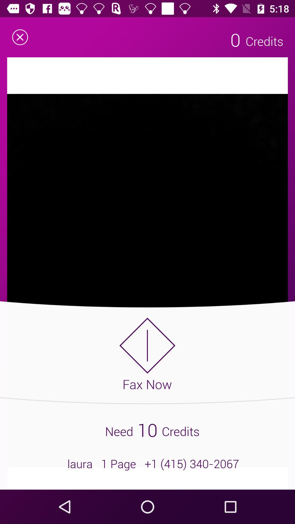  What do you see at coordinates (235, 40) in the screenshot?
I see `tap 0 app` at bounding box center [235, 40].